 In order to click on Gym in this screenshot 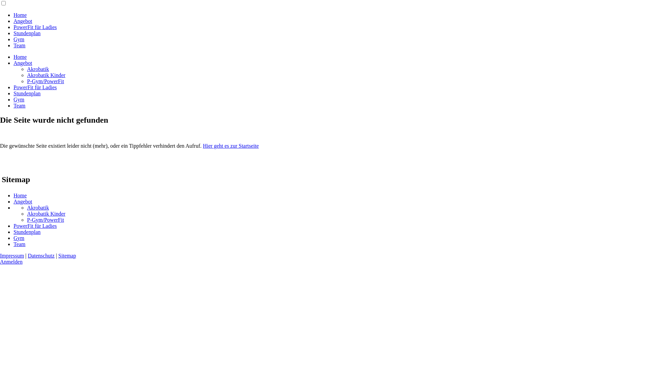, I will do `click(19, 99)`.